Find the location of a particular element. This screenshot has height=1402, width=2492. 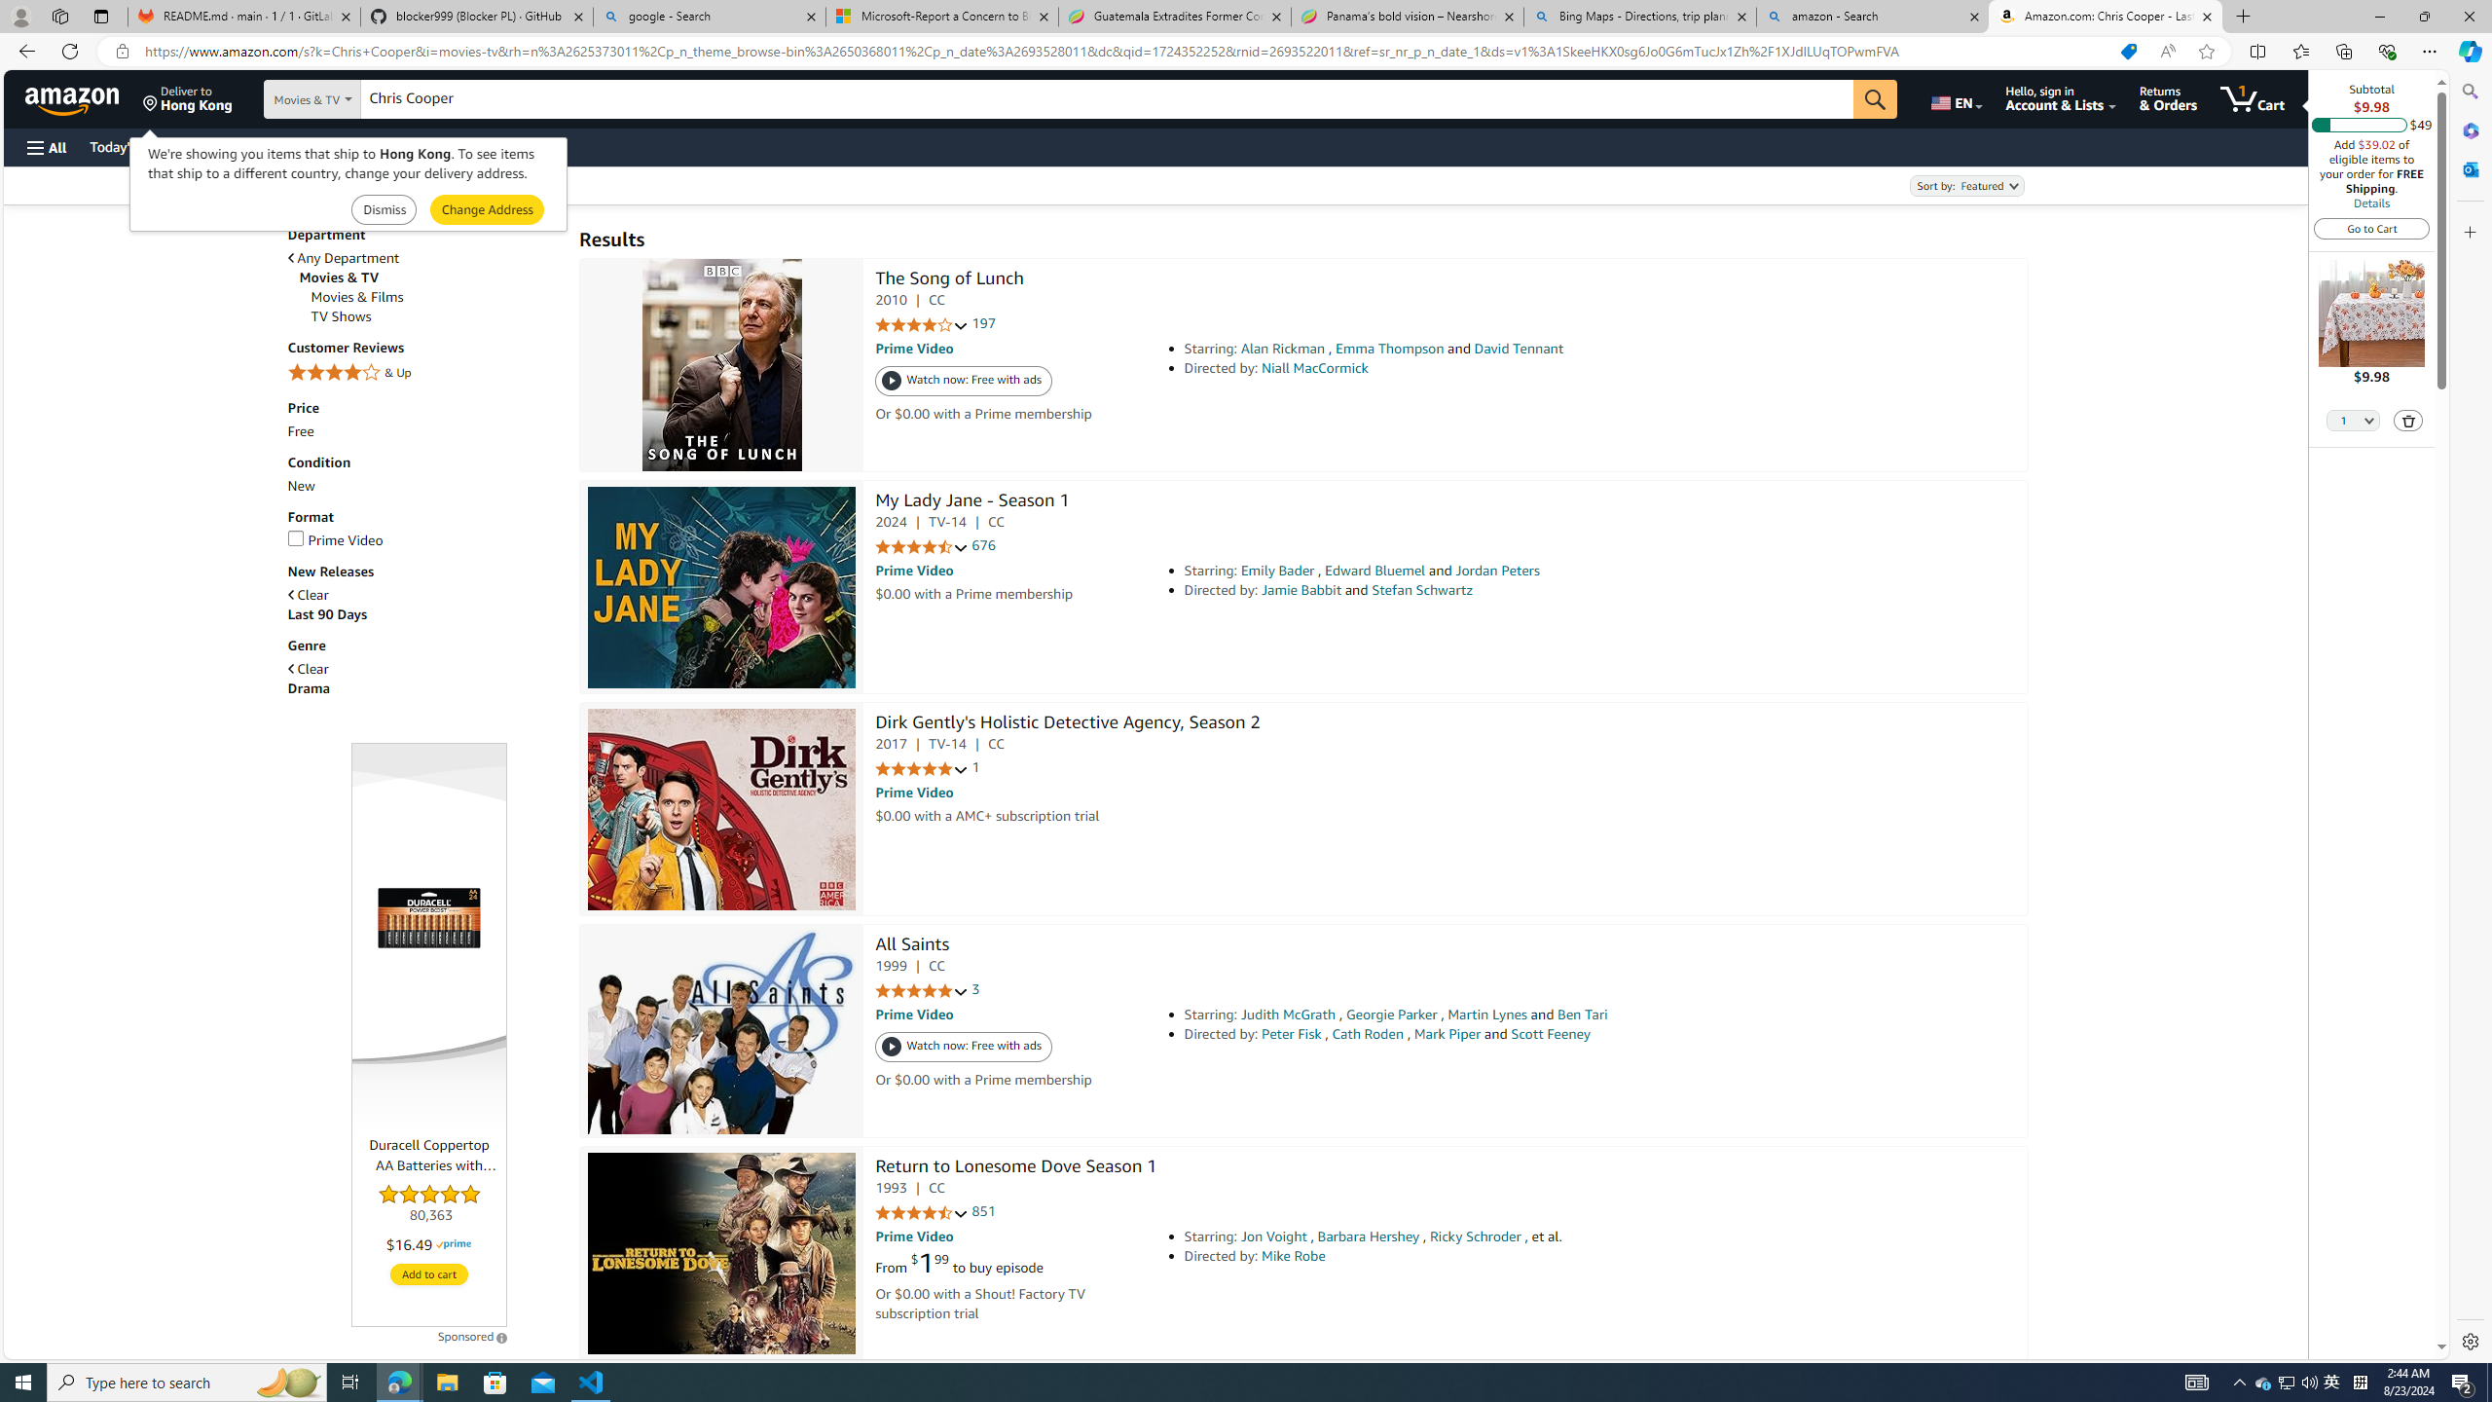

My Lady Jane - Season 1 is located at coordinates (722, 587).